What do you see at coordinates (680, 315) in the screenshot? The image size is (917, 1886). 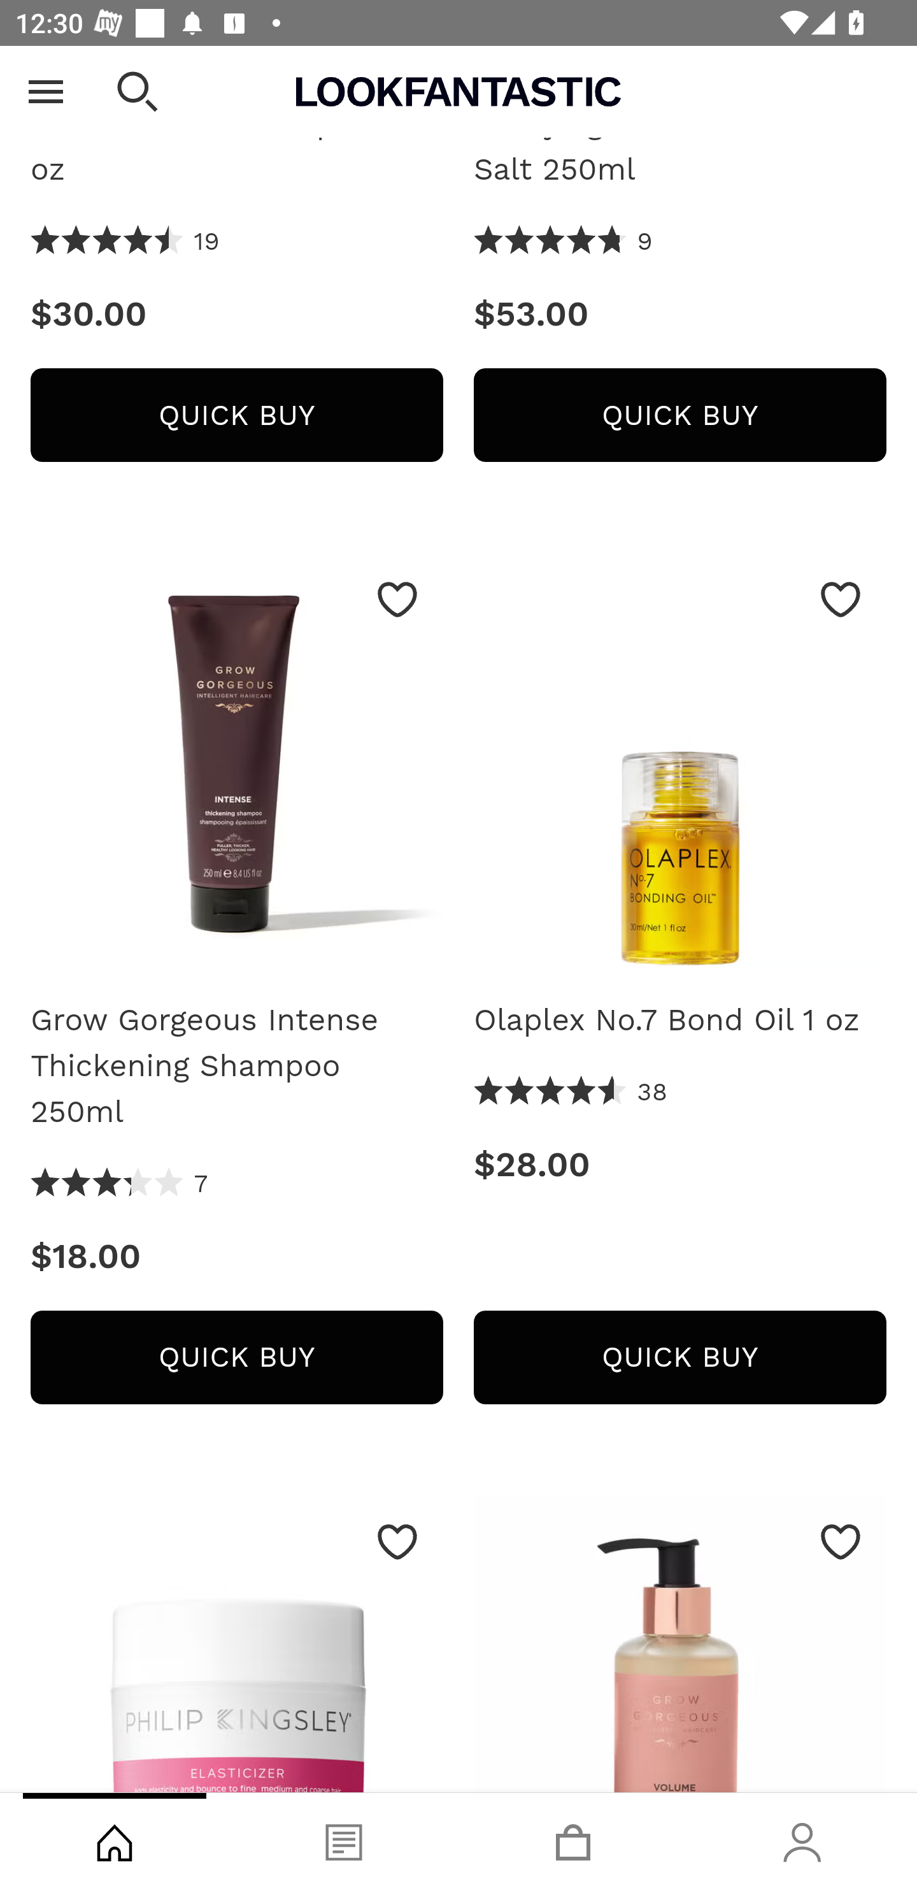 I see `Price: $53.00` at bounding box center [680, 315].